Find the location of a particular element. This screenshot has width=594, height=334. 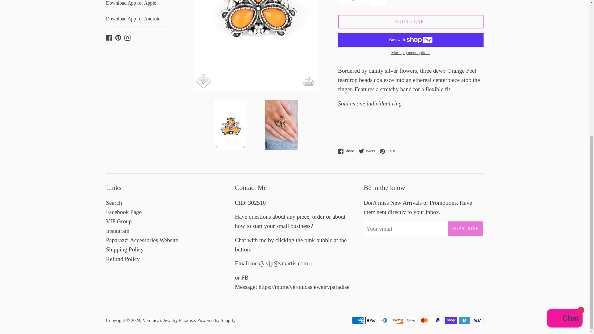

Instagram is located at coordinates (127, 37).